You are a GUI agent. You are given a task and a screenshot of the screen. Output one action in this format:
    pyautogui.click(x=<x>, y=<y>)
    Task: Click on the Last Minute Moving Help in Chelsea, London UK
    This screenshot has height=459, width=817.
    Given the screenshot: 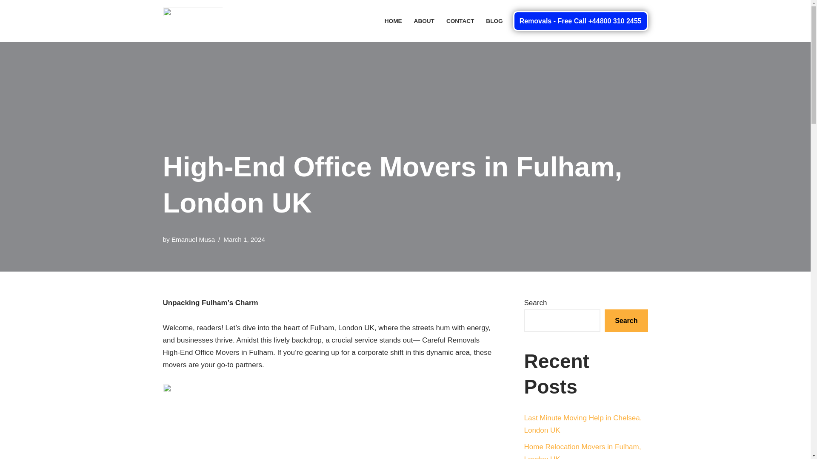 What is the action you would take?
    pyautogui.click(x=583, y=424)
    